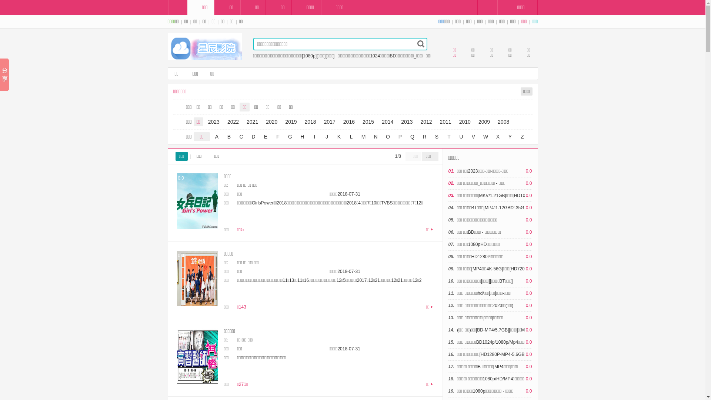 This screenshot has width=711, height=400. I want to click on V, so click(473, 137).